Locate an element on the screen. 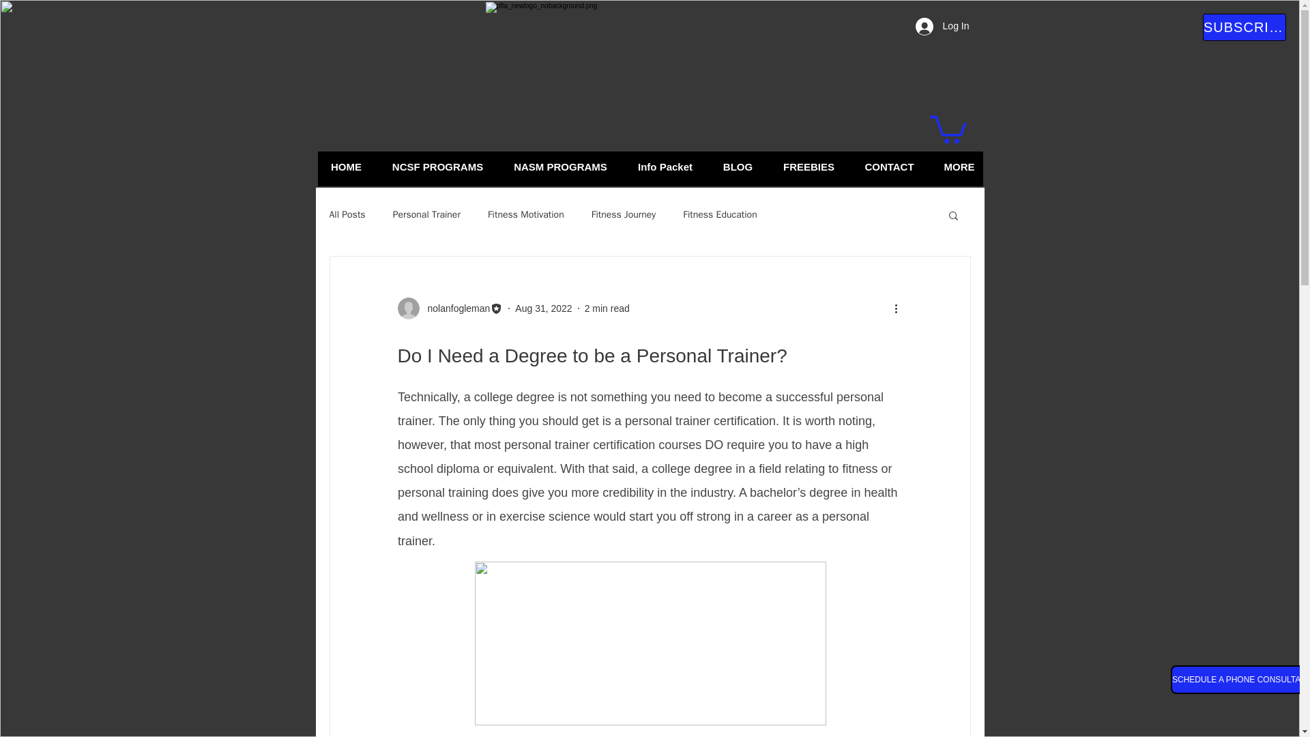 The image size is (1310, 737). Aug 31, 2022 is located at coordinates (543, 308).